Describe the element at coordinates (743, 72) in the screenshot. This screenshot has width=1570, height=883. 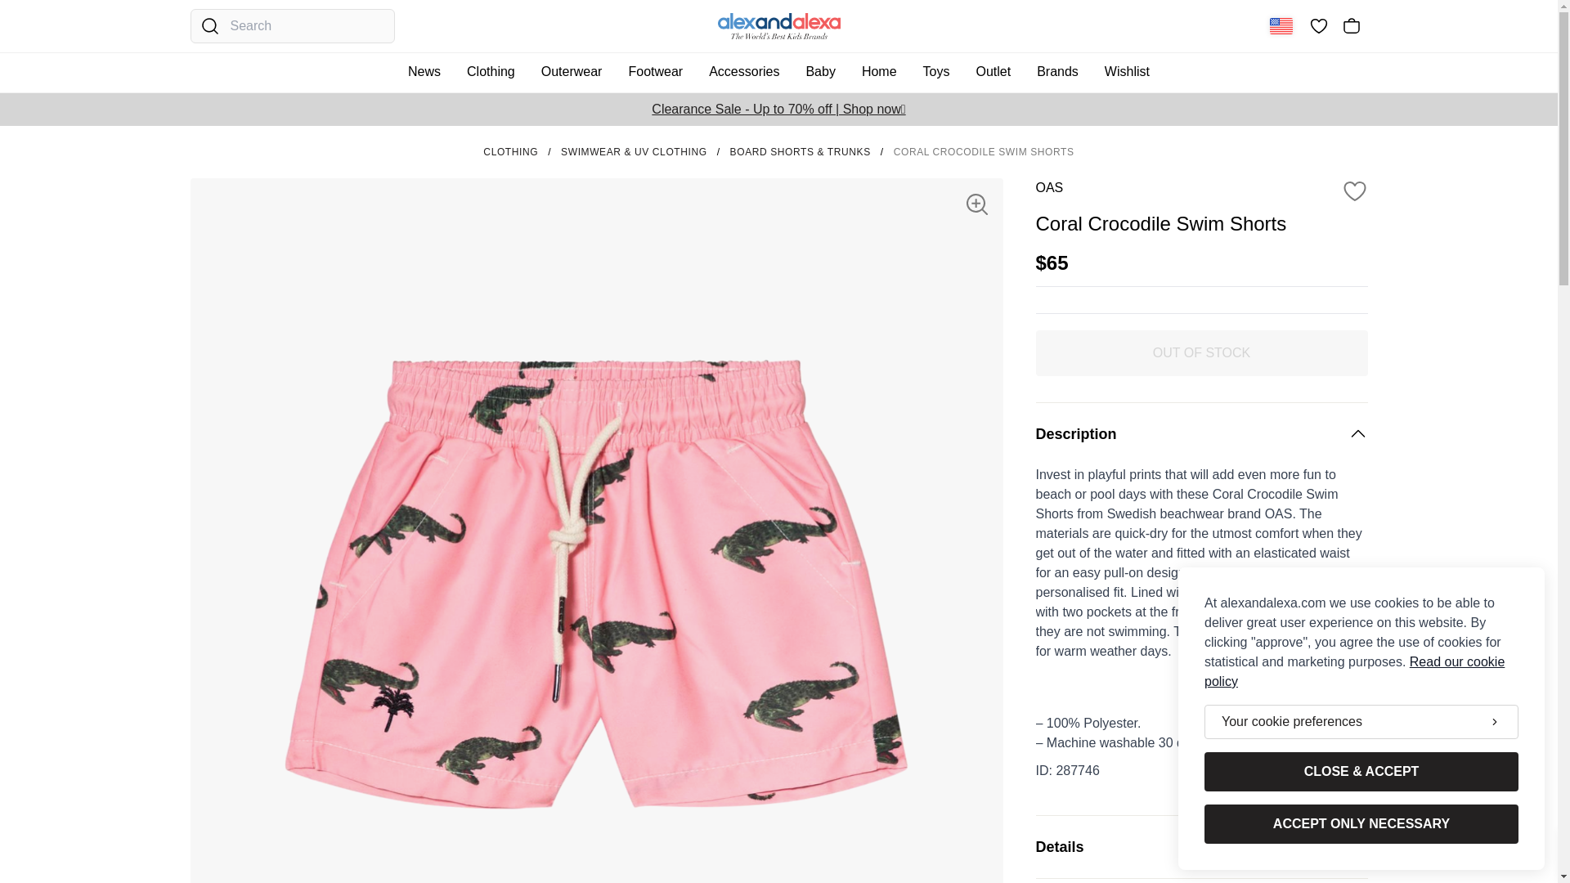
I see `Accessories` at that location.